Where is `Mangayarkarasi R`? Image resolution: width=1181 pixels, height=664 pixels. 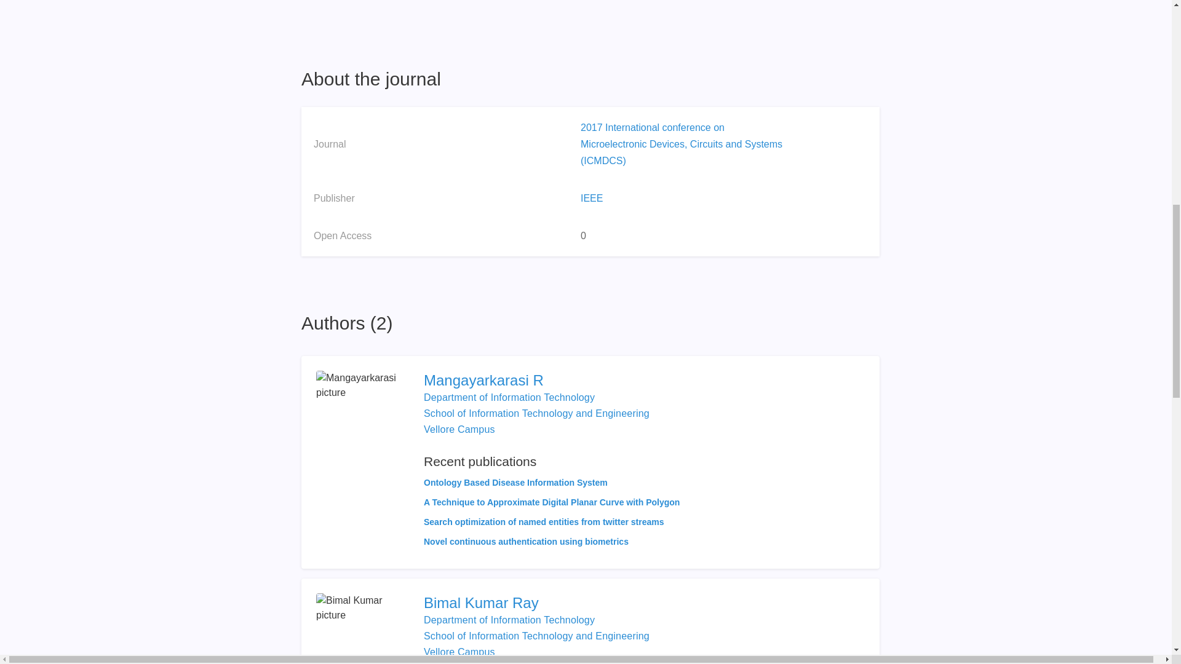 Mangayarkarasi R is located at coordinates (552, 380).